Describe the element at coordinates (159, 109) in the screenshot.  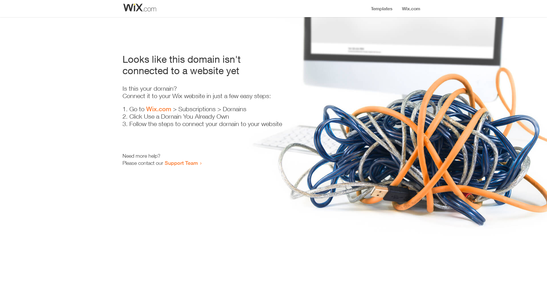
I see `Wix.com` at that location.